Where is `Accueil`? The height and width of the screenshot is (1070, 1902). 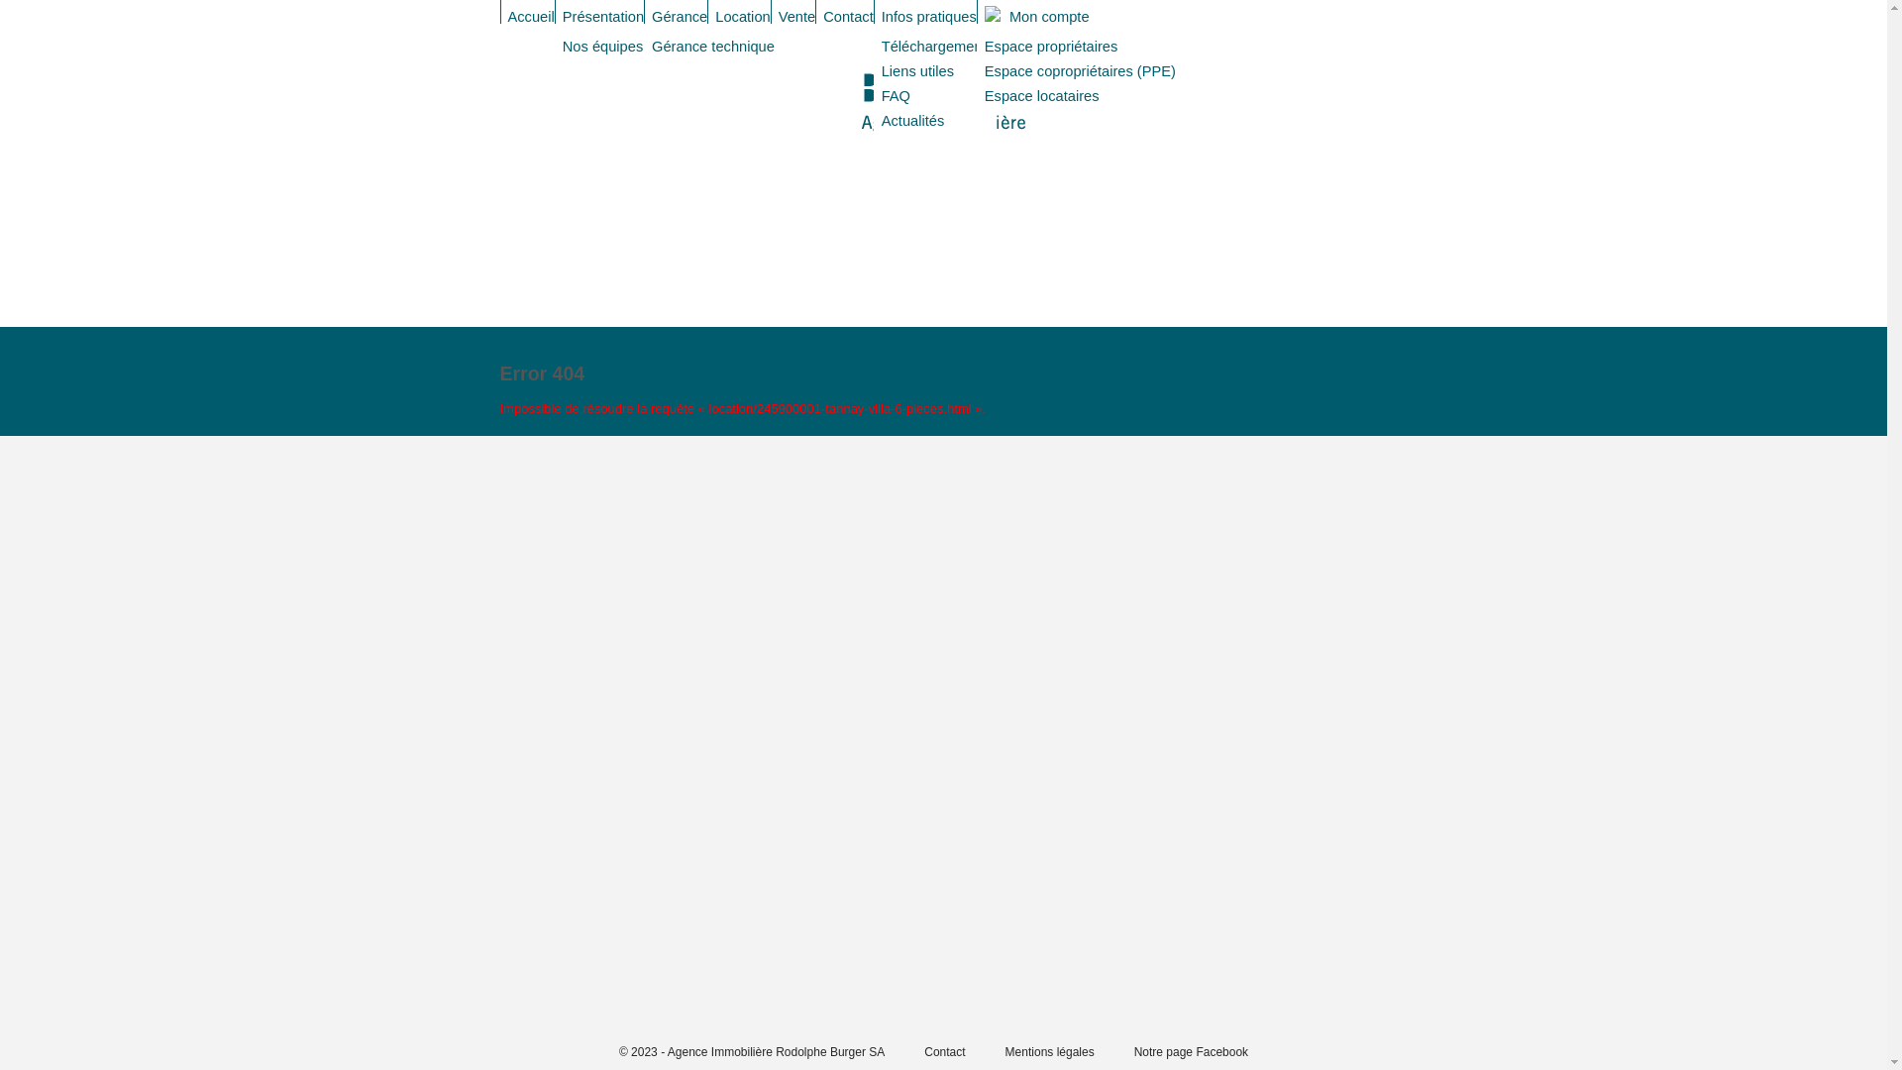
Accueil is located at coordinates (531, 18).